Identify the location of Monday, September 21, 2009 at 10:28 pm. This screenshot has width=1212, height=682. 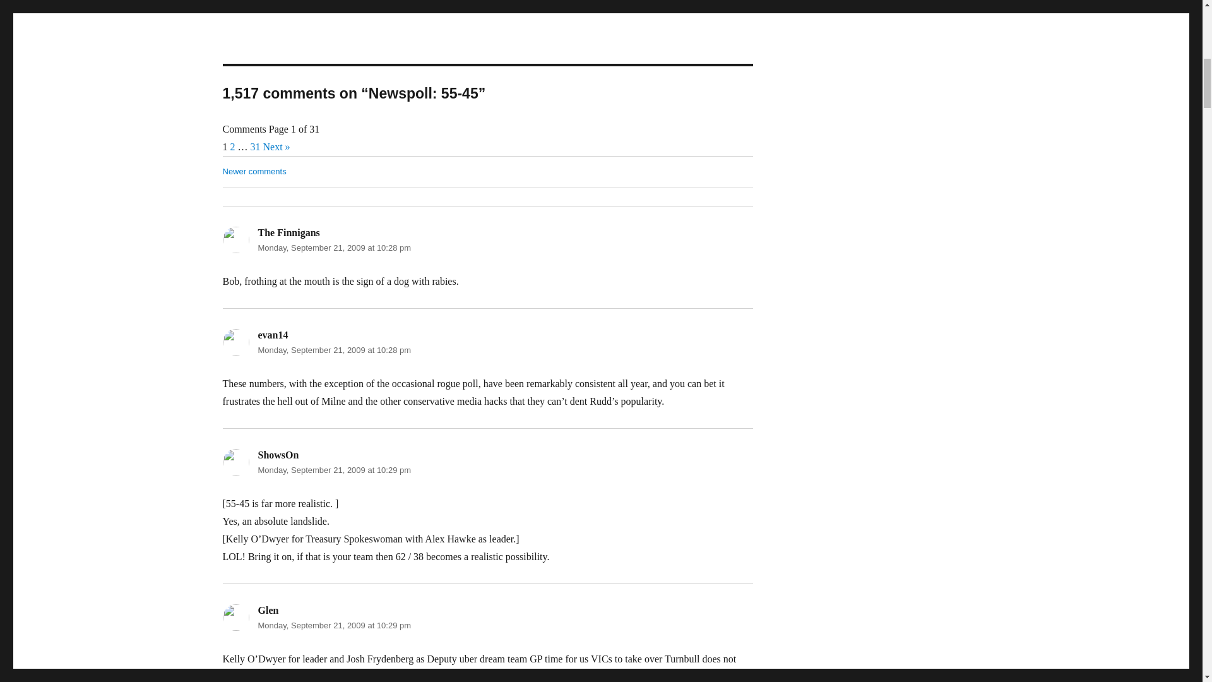
(333, 248).